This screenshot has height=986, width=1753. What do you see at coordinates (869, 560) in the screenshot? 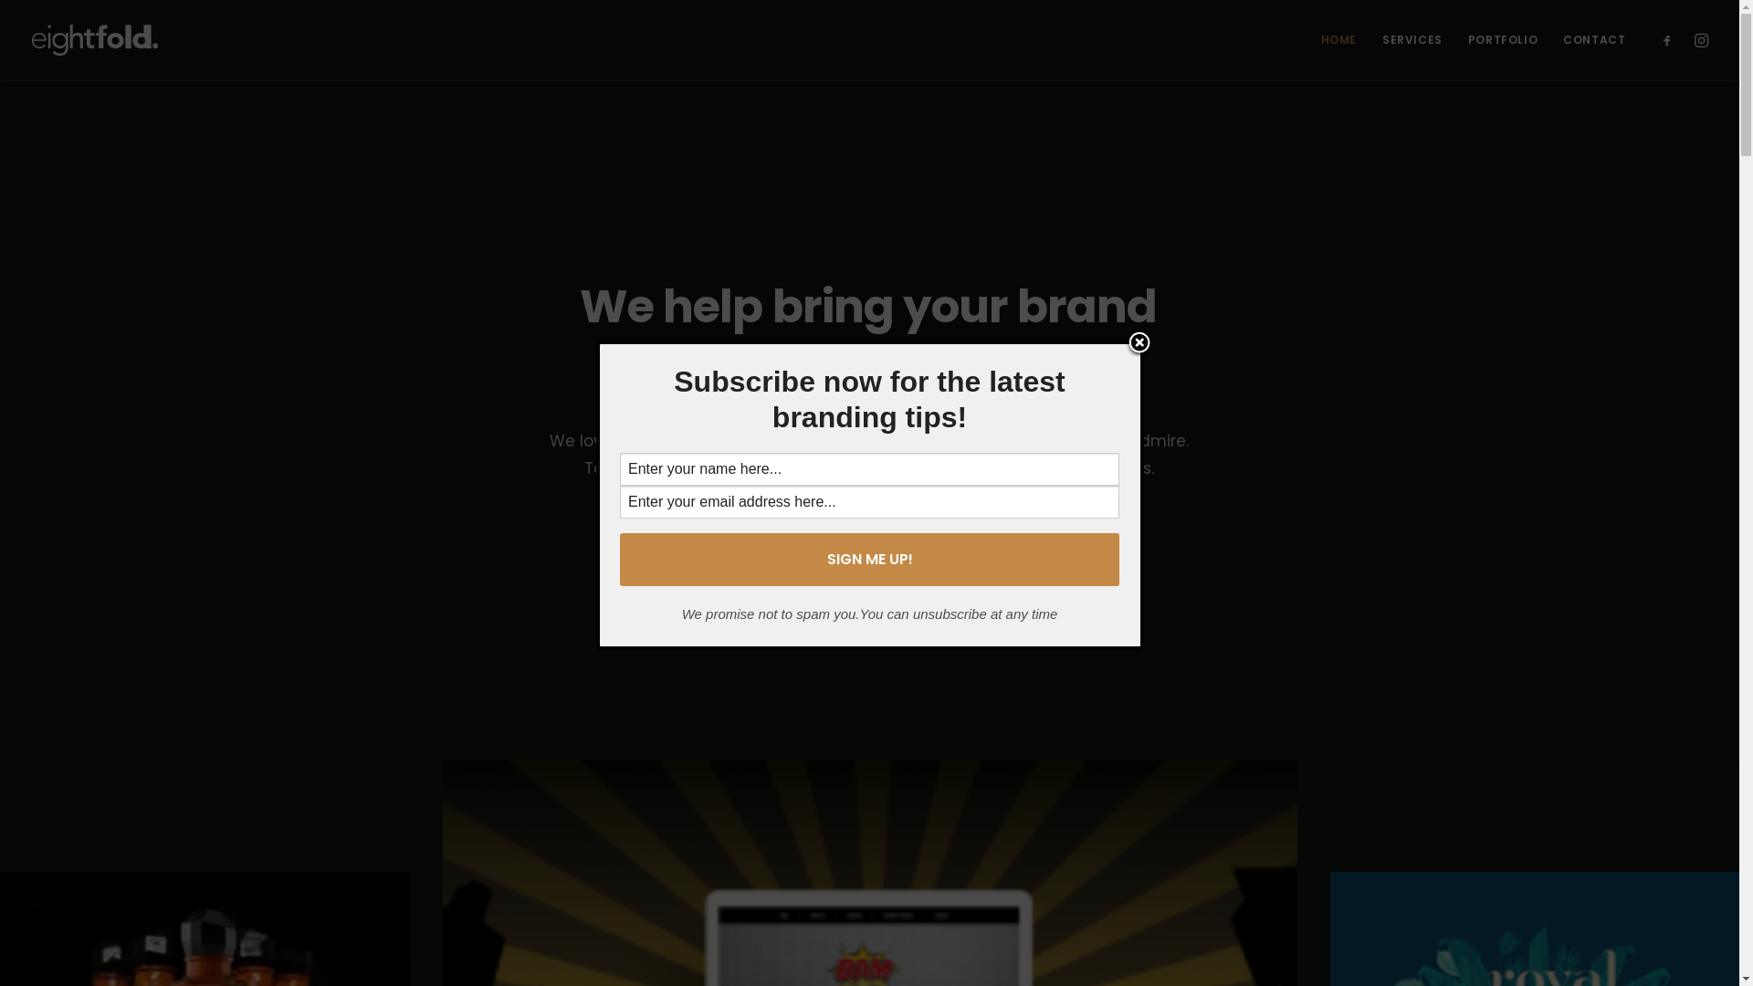
I see `SIGN ME UP!` at bounding box center [869, 560].